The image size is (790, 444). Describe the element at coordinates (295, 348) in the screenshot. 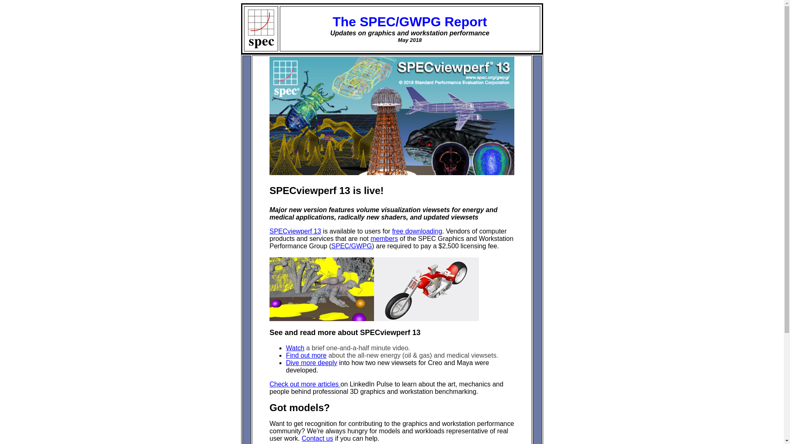

I see `Watch` at that location.